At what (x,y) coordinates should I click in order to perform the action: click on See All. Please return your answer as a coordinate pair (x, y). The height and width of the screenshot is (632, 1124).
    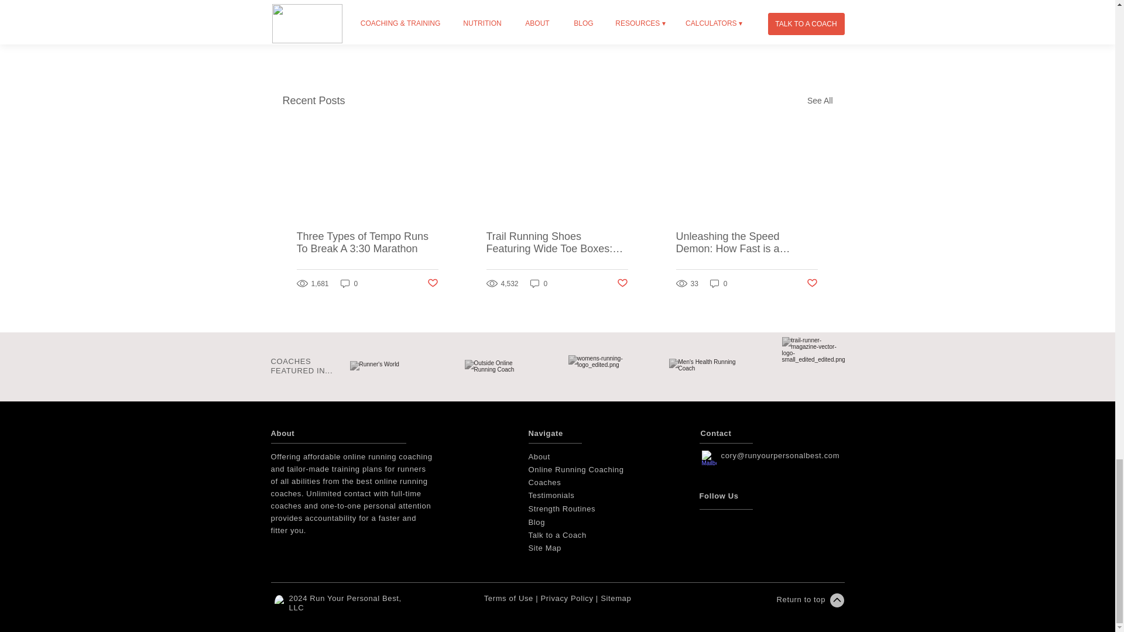
    Looking at the image, I should click on (820, 101).